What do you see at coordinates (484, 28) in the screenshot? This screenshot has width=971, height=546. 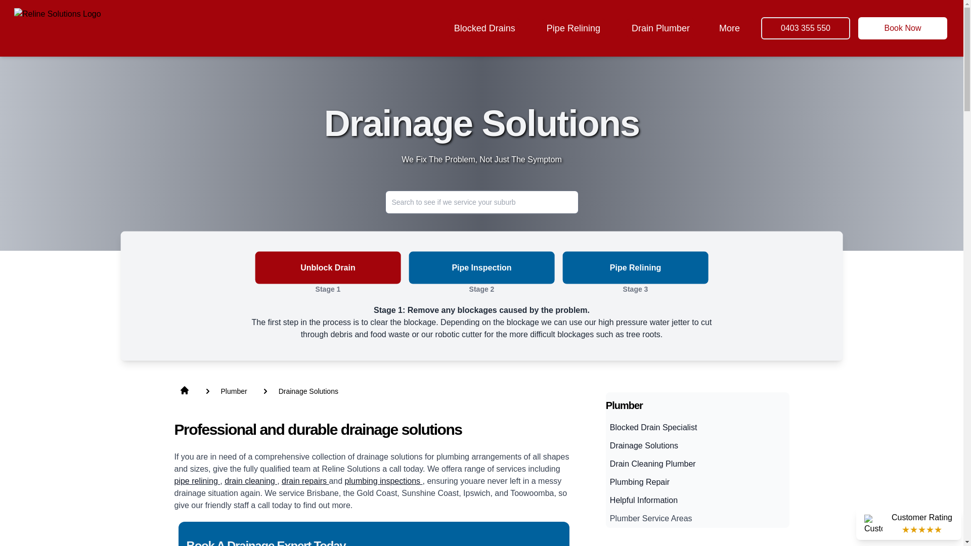 I see `Blocked Drains` at bounding box center [484, 28].